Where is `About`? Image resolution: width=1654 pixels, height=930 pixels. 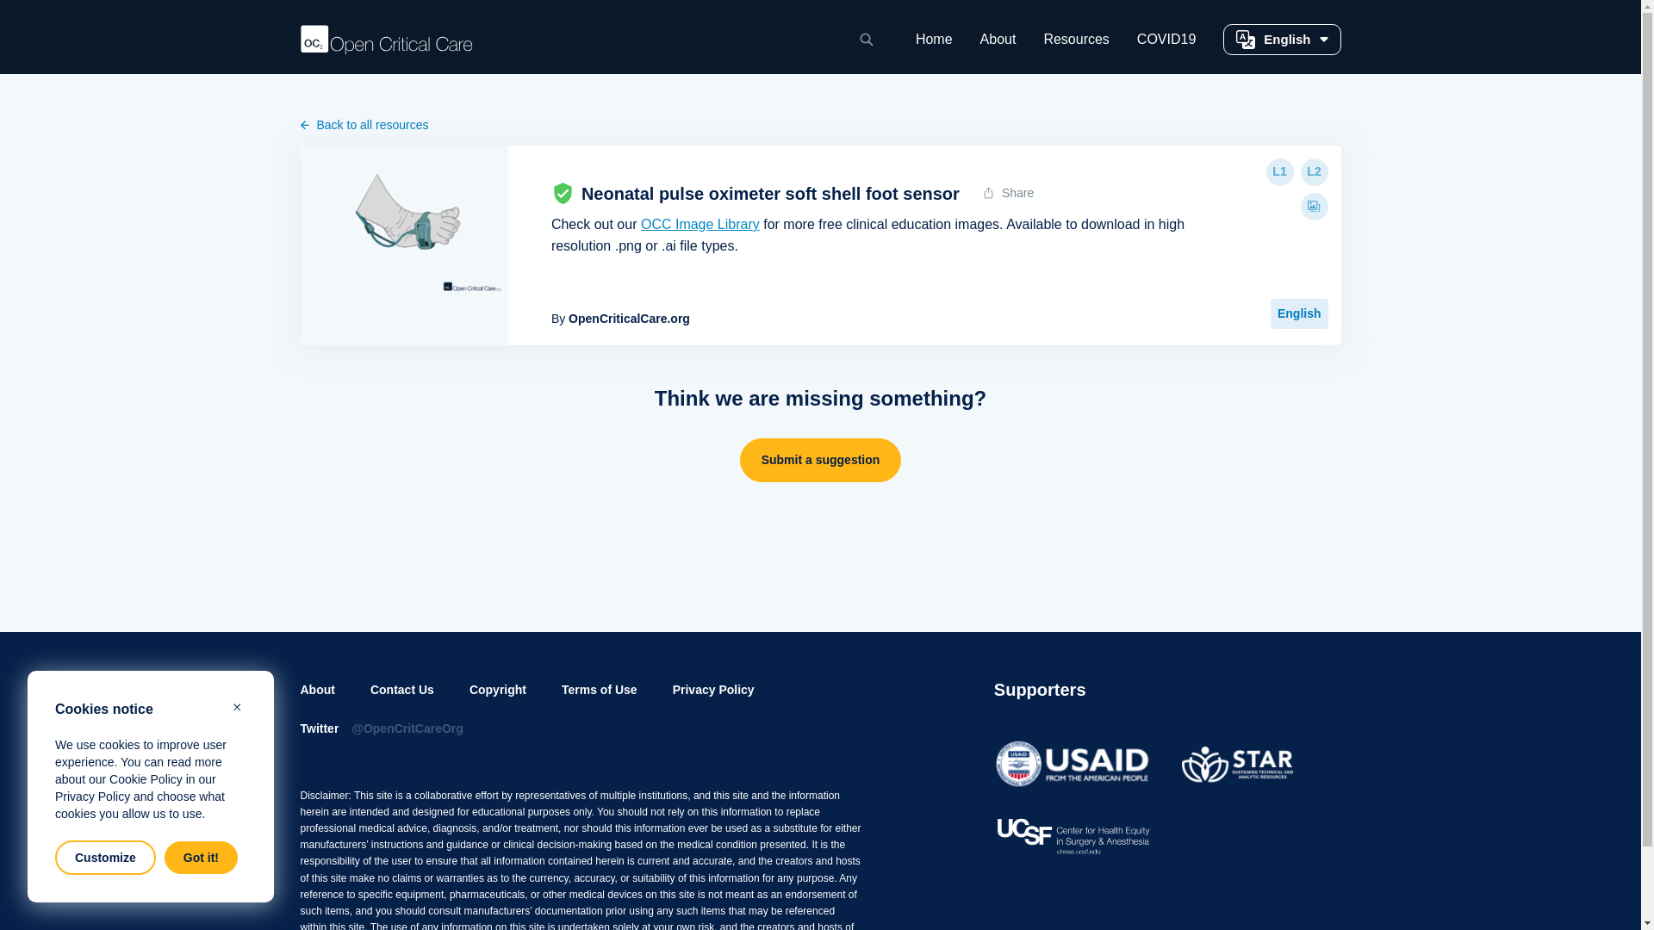 About is located at coordinates (998, 46).